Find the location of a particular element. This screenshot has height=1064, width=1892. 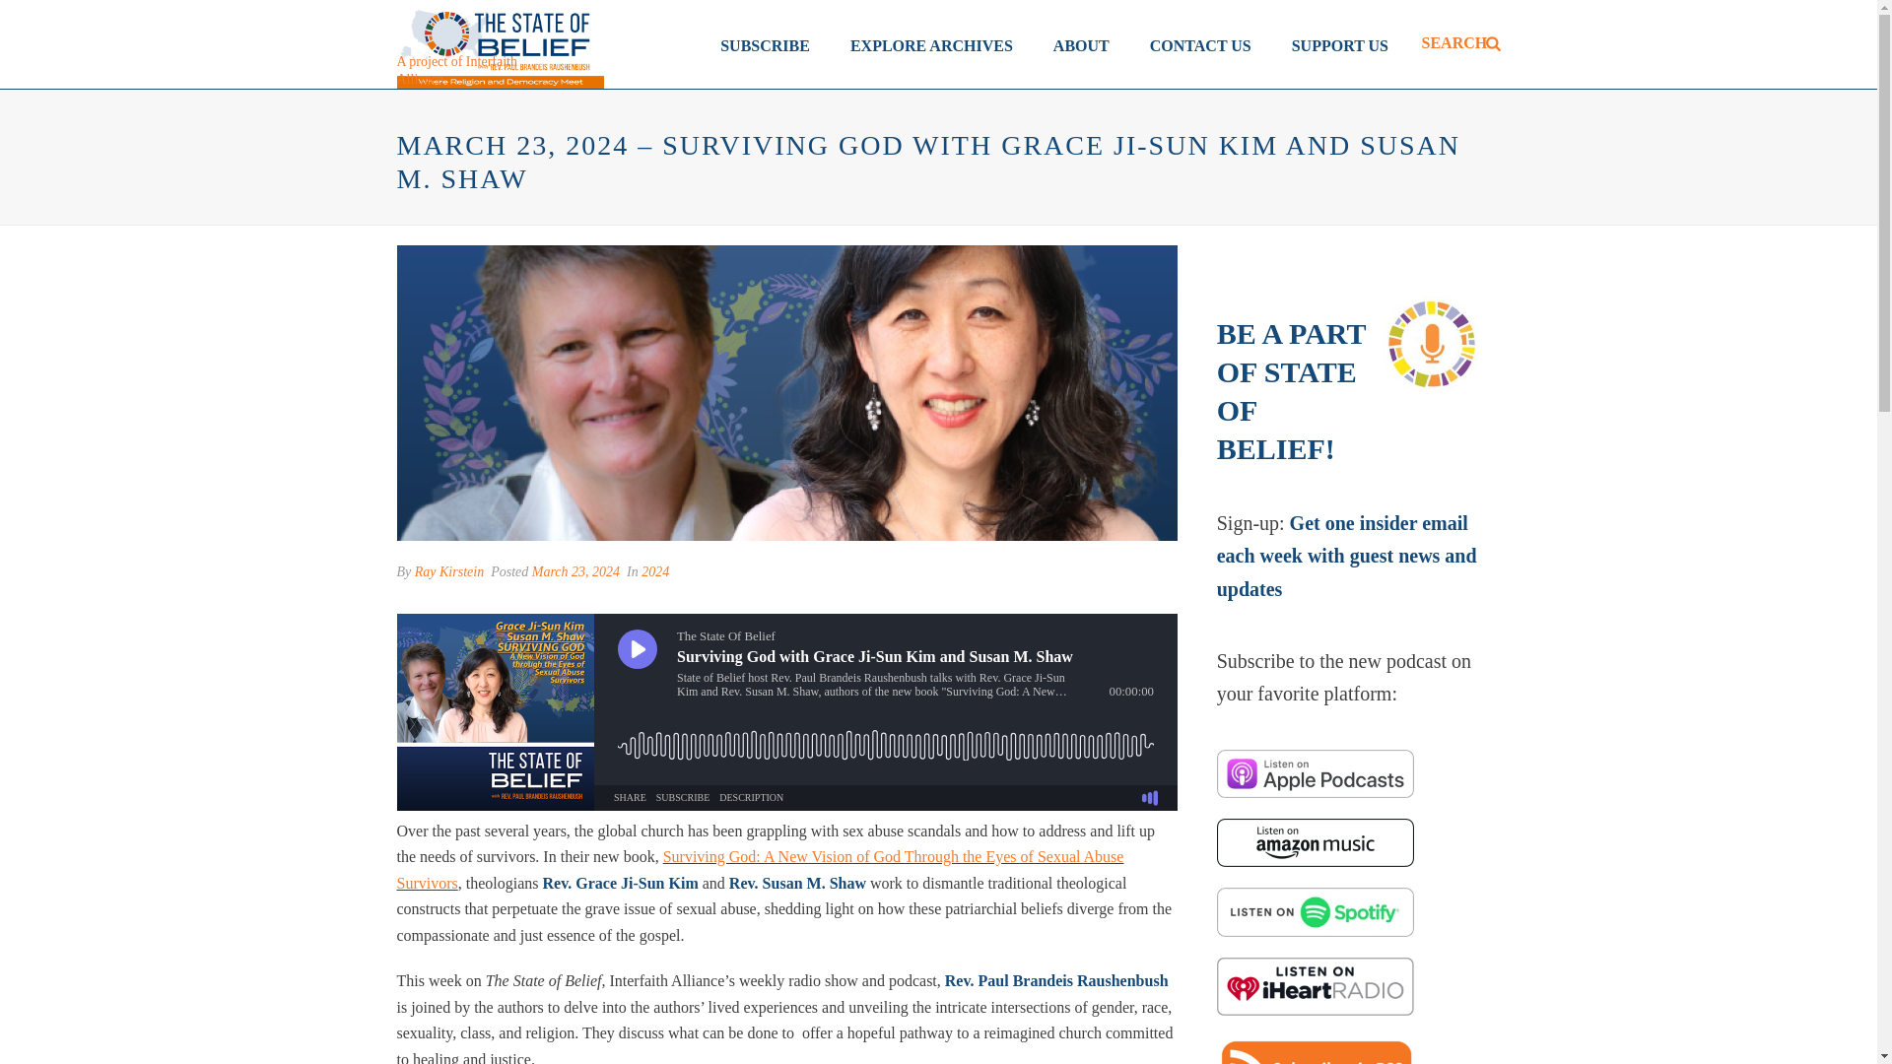

A project of Interfaith Alliance is located at coordinates (459, 71).